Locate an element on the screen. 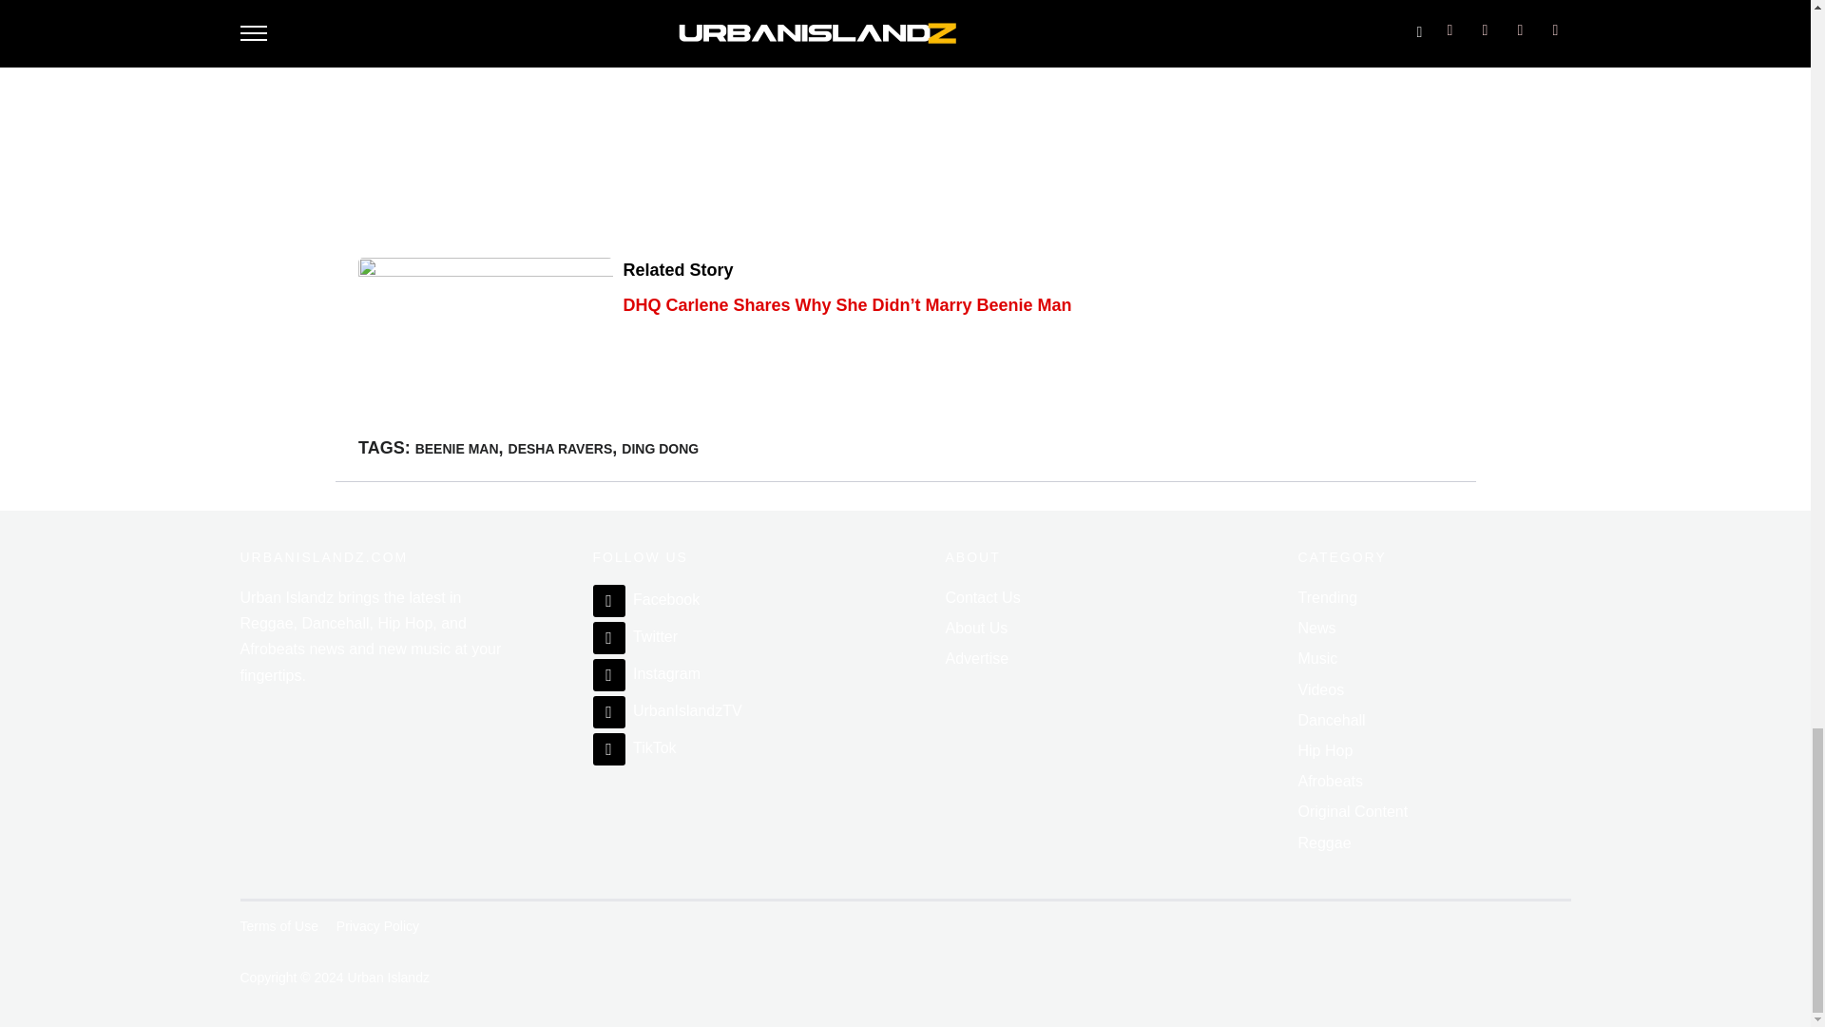 This screenshot has height=1027, width=1825. BEENIE MAN is located at coordinates (456, 449).